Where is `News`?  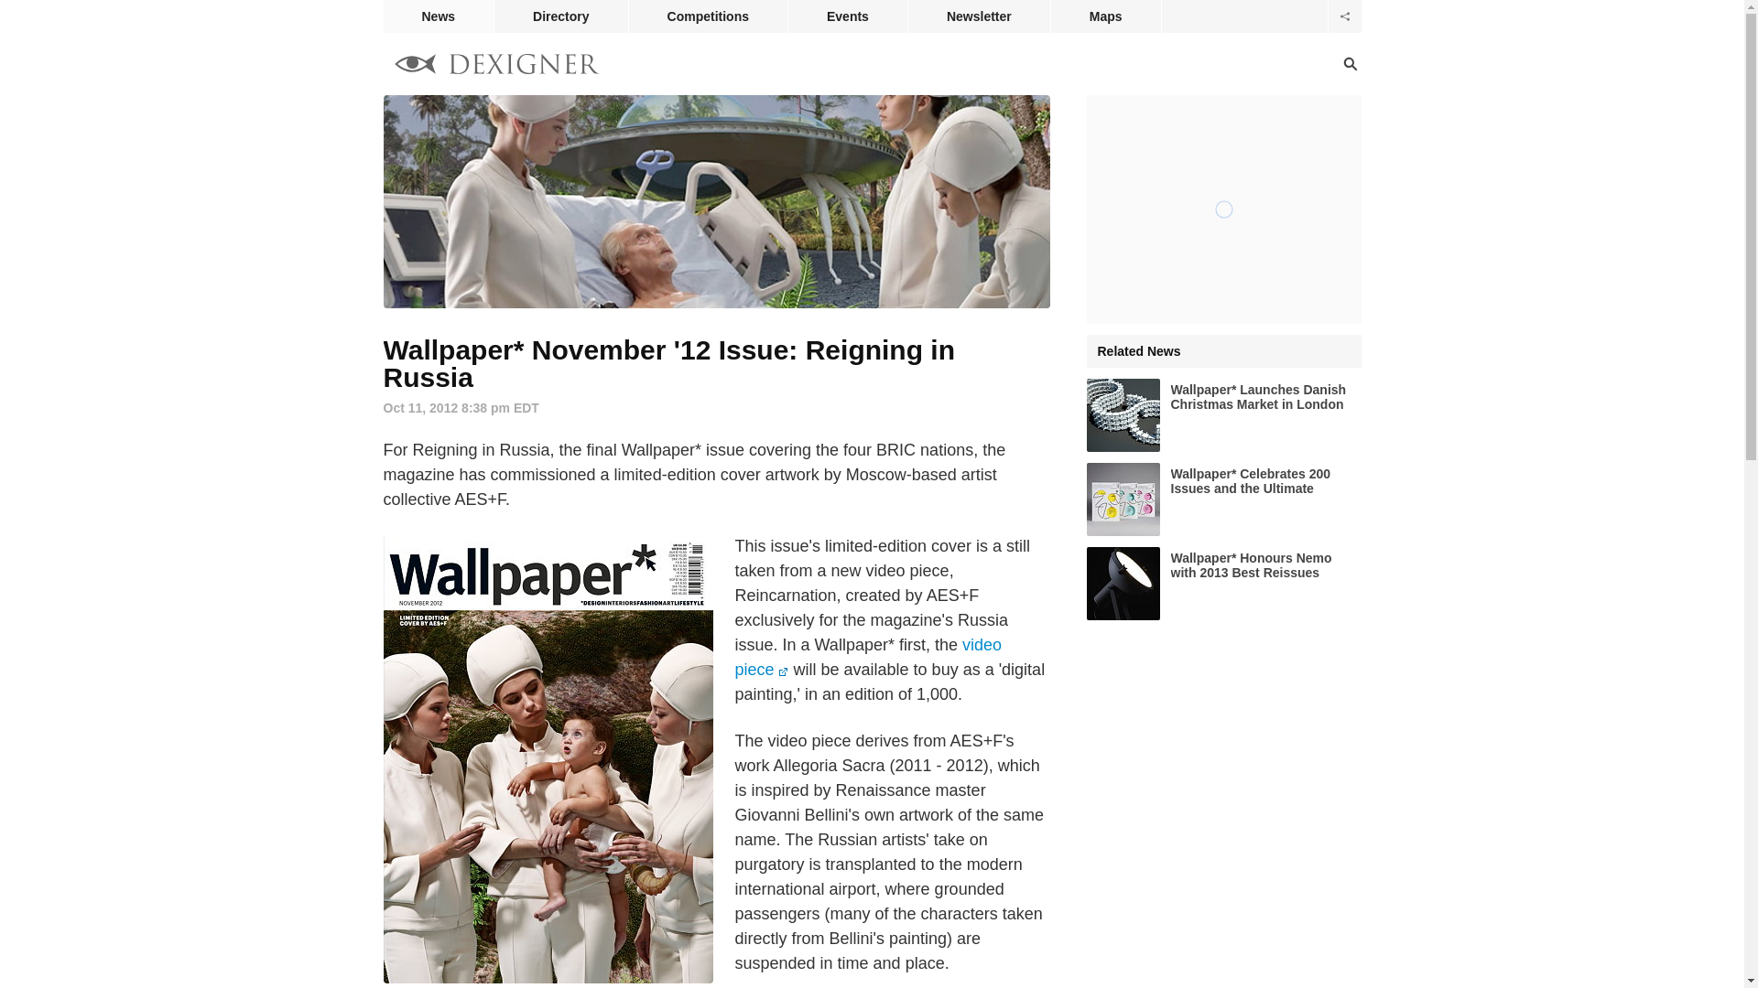
News is located at coordinates (438, 16).